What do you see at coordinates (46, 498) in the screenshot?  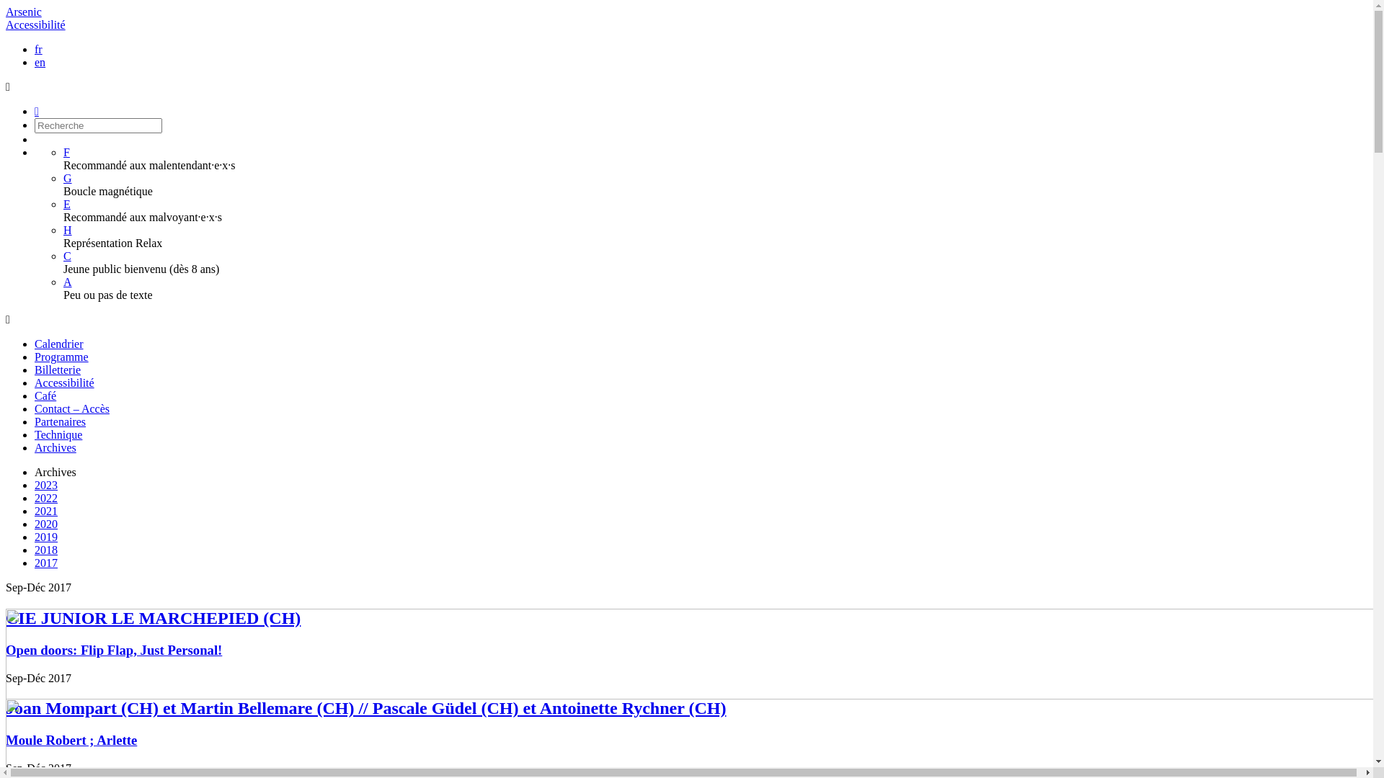 I see `2022` at bounding box center [46, 498].